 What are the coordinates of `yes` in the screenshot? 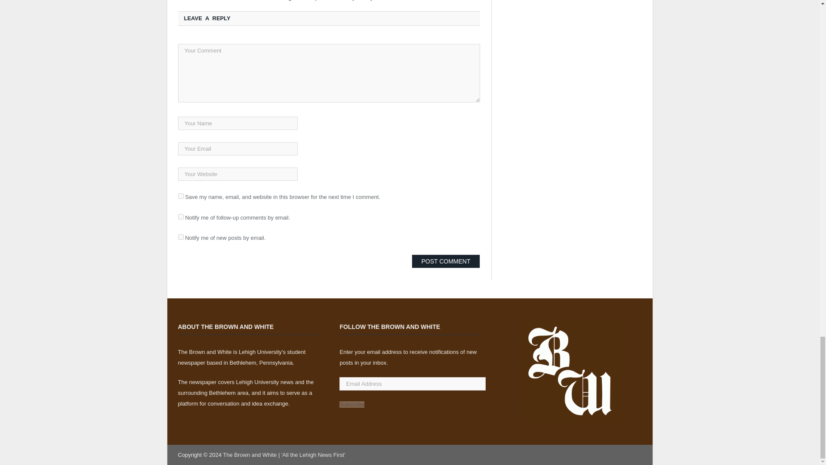 It's located at (181, 196).